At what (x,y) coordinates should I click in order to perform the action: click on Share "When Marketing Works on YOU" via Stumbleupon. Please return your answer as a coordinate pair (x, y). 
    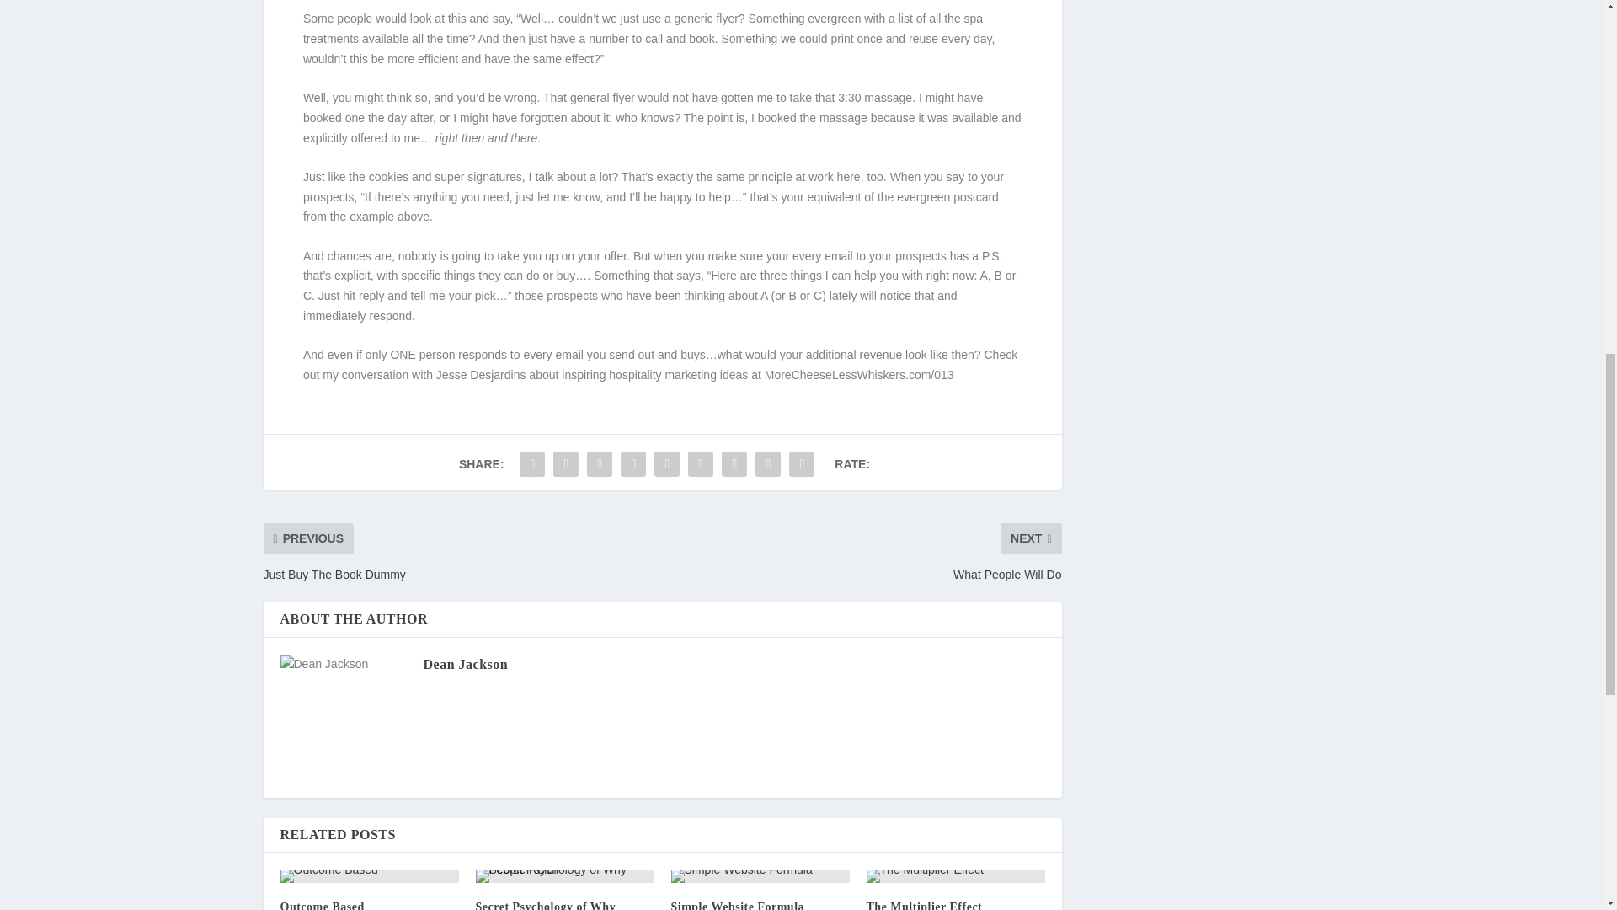
    Looking at the image, I should click on (734, 464).